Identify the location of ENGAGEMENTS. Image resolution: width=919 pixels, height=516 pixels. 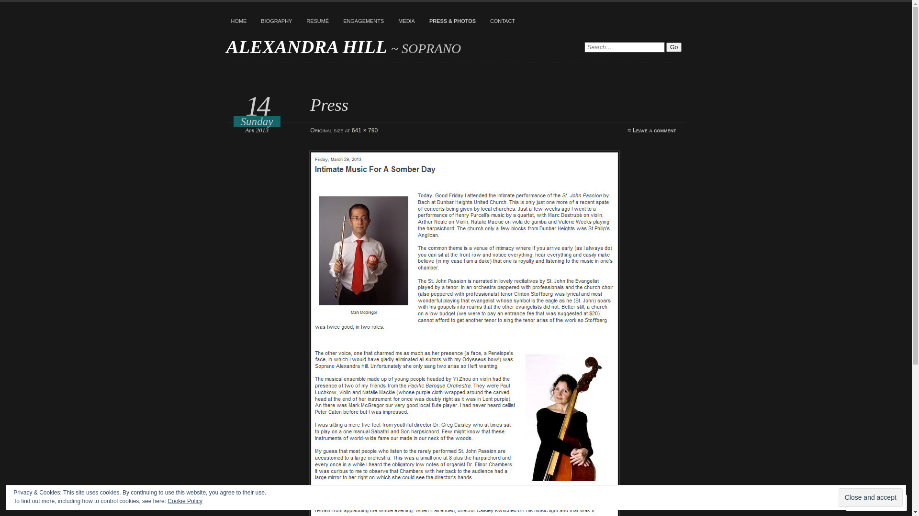
(364, 21).